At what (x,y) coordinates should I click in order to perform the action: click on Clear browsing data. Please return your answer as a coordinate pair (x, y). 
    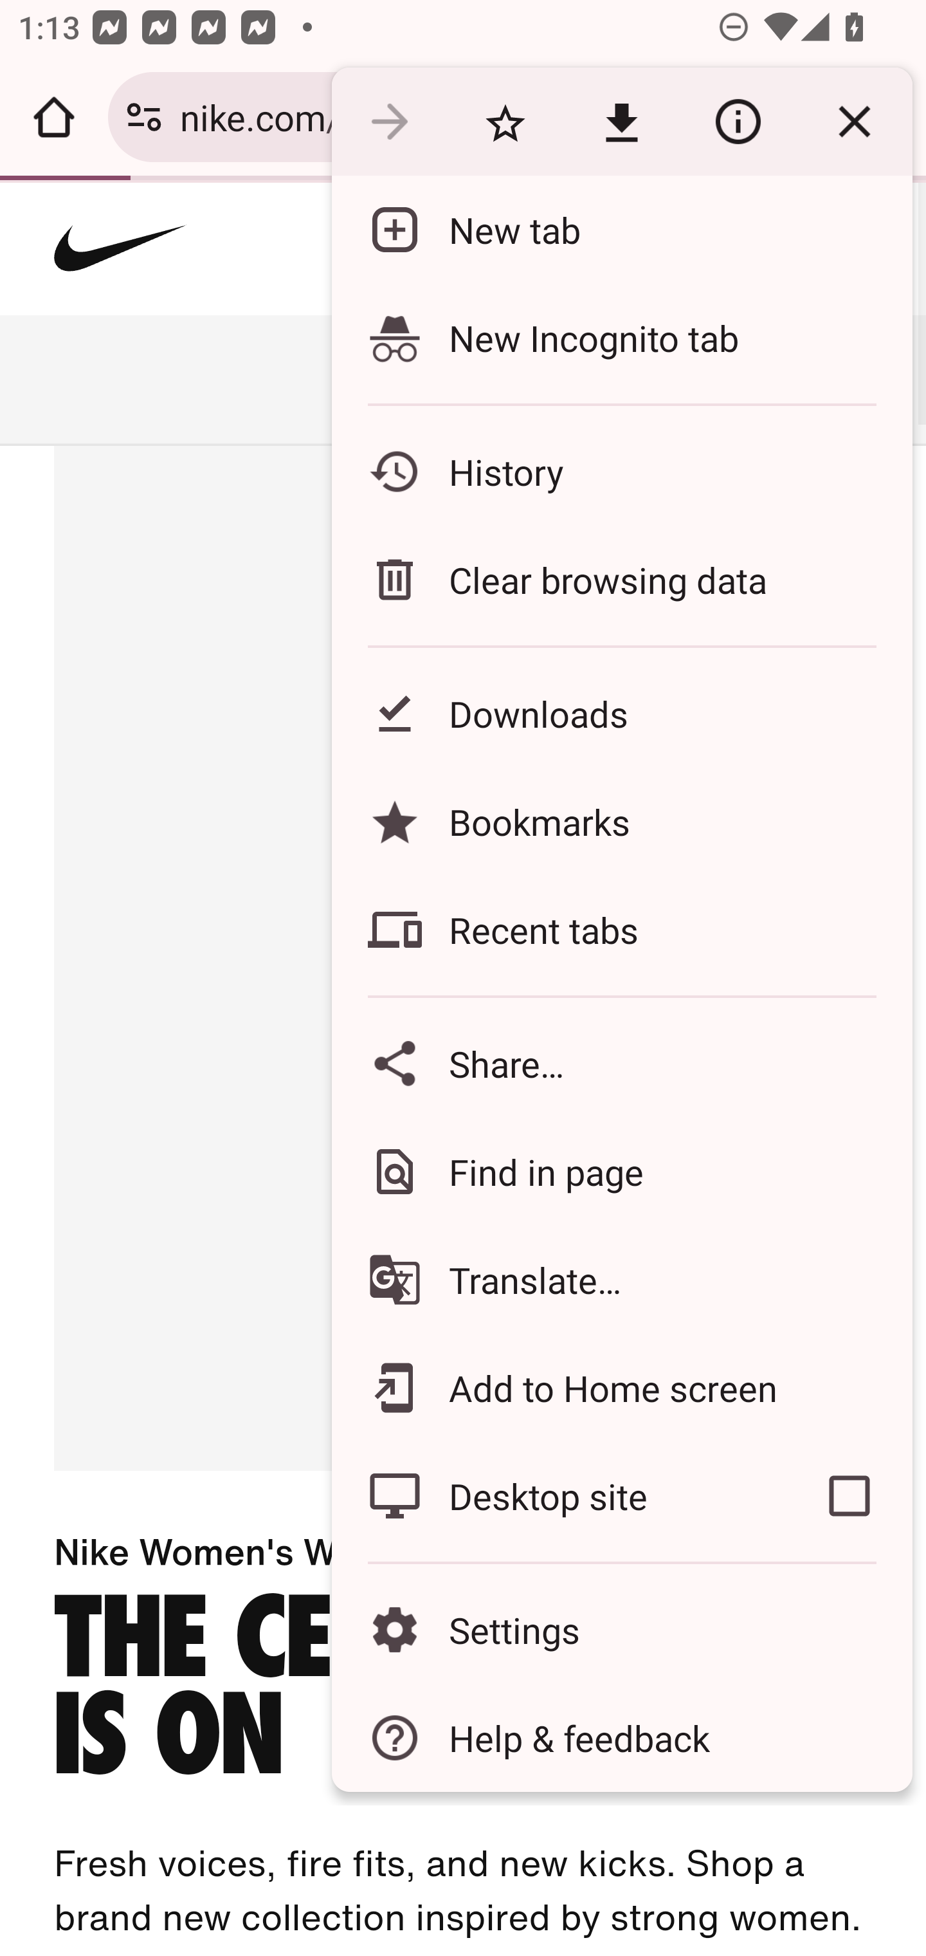
    Looking at the image, I should click on (621, 579).